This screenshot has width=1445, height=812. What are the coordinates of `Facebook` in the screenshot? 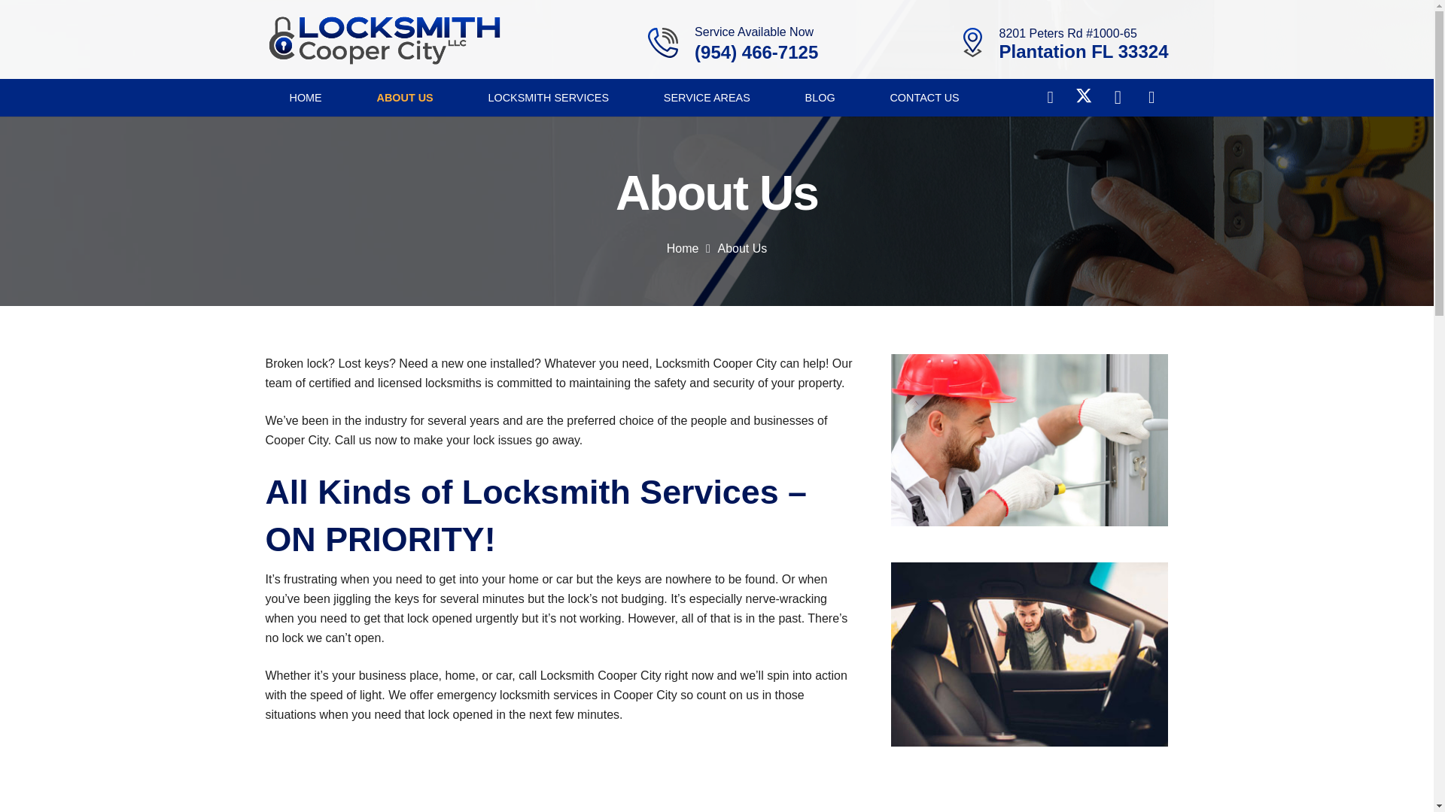 It's located at (1050, 98).